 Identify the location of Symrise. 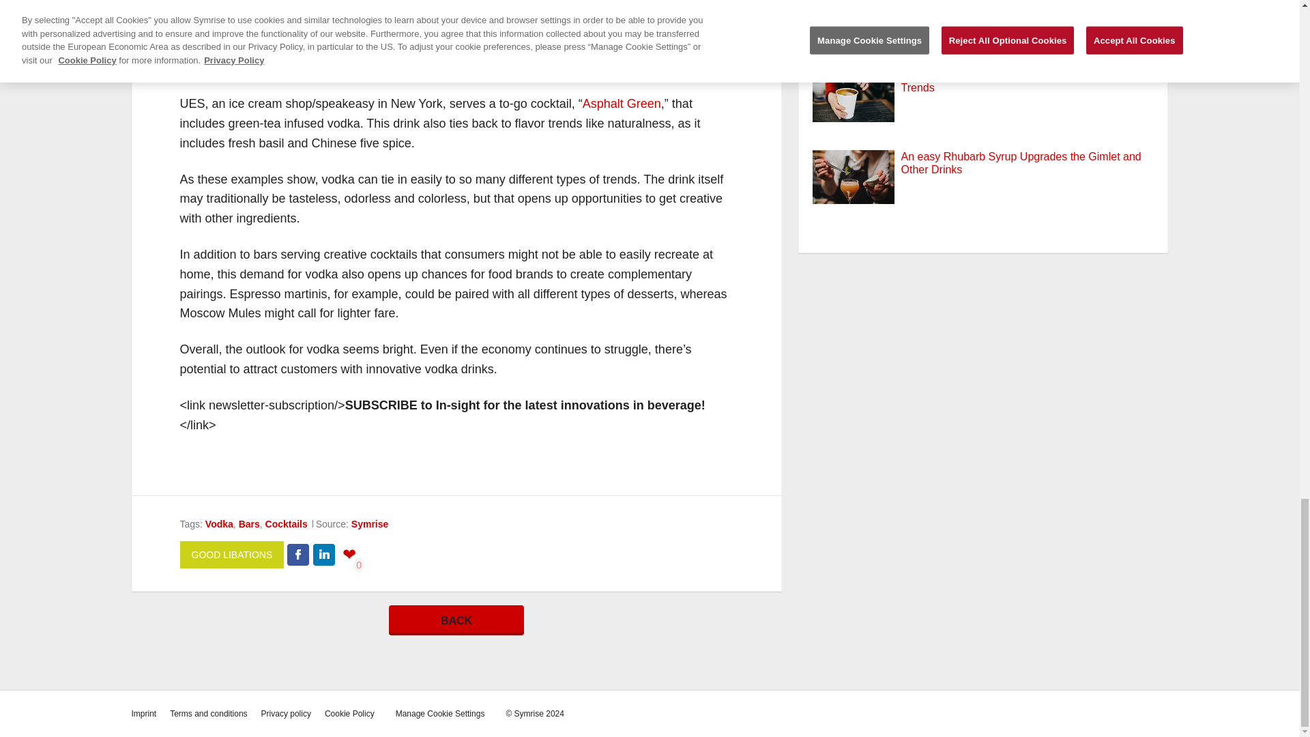
(369, 524).